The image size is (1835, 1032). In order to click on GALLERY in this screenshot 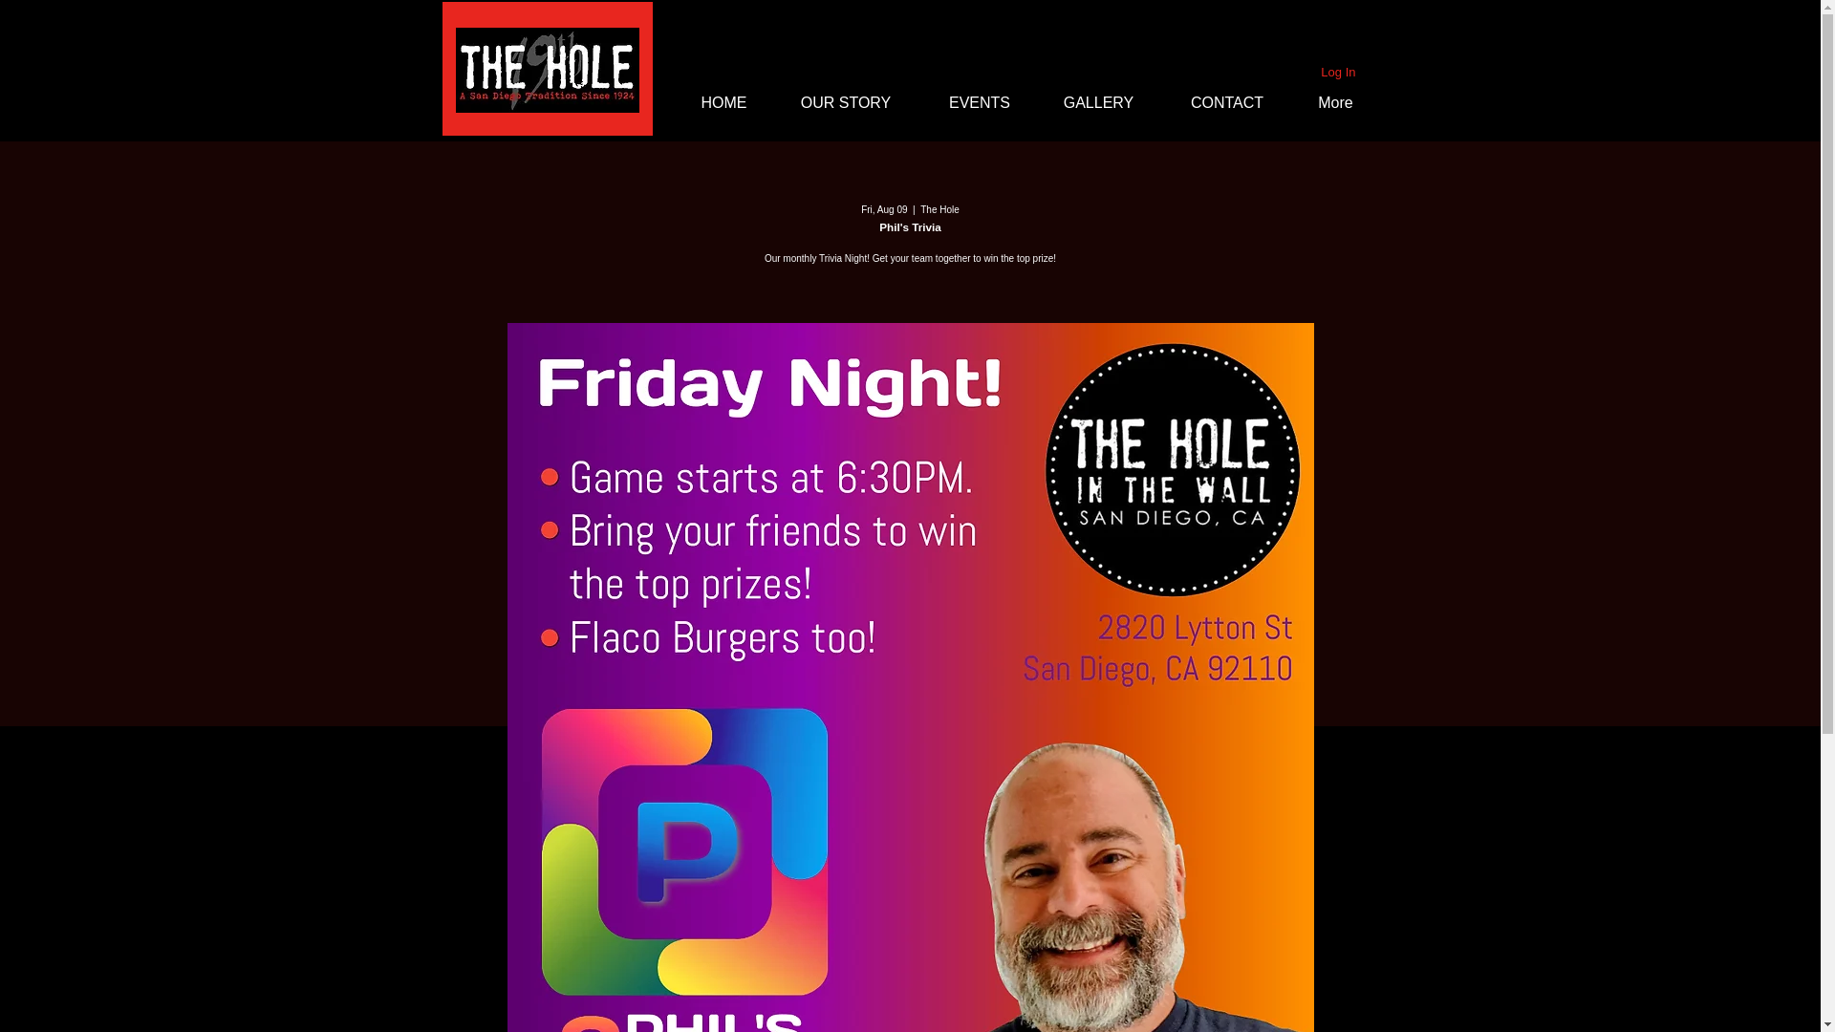, I will do `click(1099, 103)`.